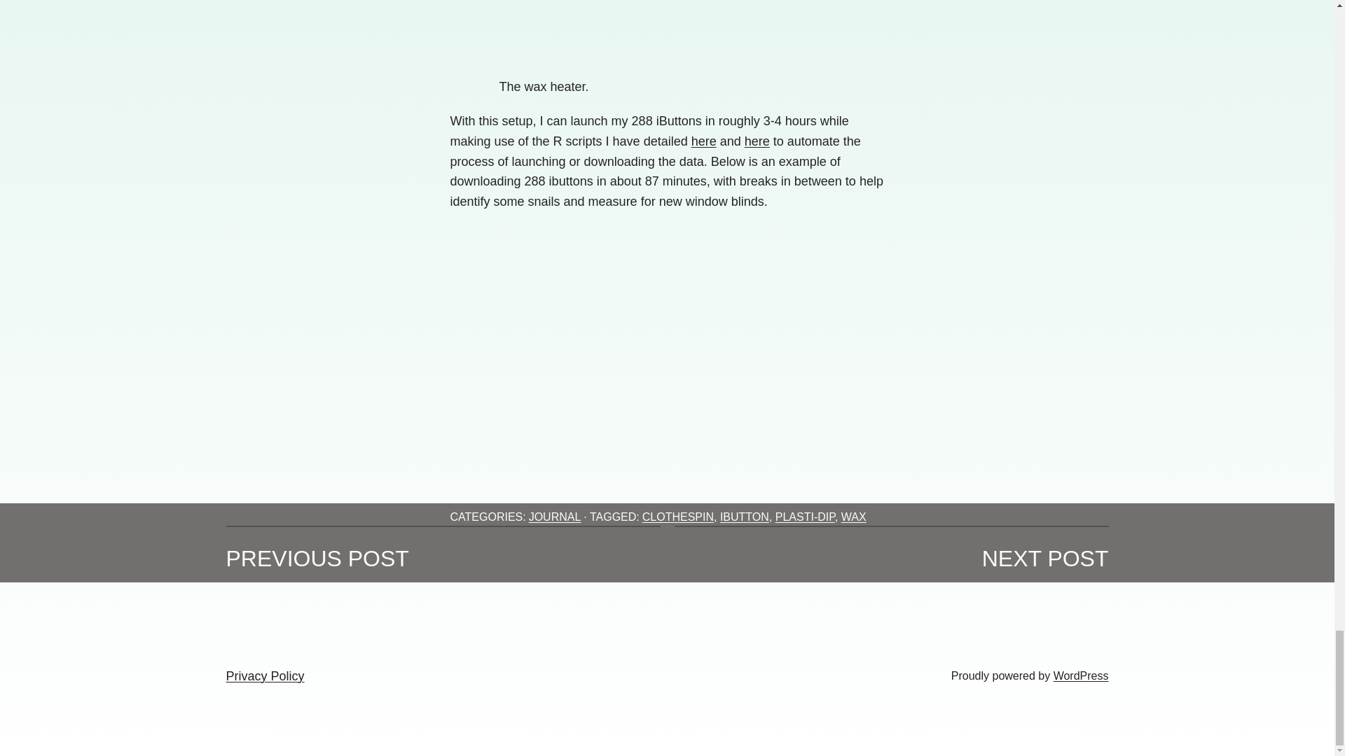 Image resolution: width=1345 pixels, height=756 pixels. Describe the element at coordinates (555, 517) in the screenshot. I see `JOURNAL` at that location.